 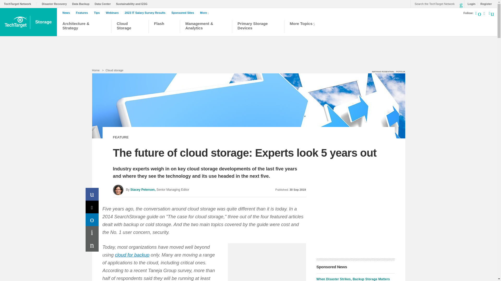 I want to click on Data Backup, so click(x=82, y=4).